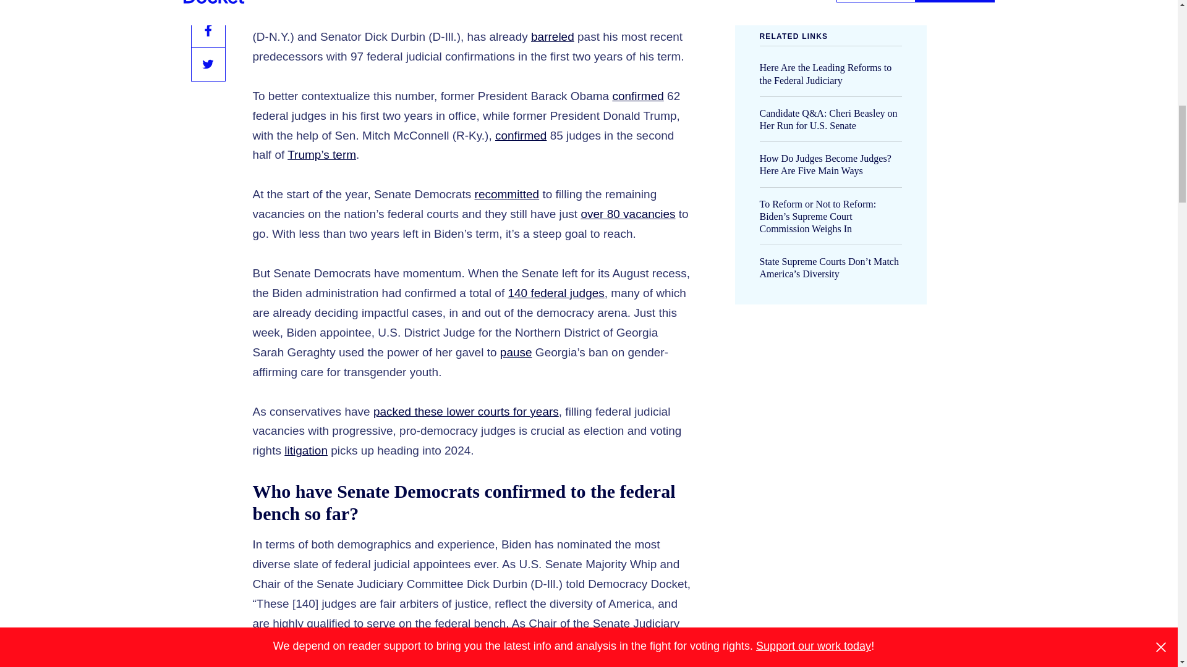  Describe the element at coordinates (516, 352) in the screenshot. I see `pause` at that location.